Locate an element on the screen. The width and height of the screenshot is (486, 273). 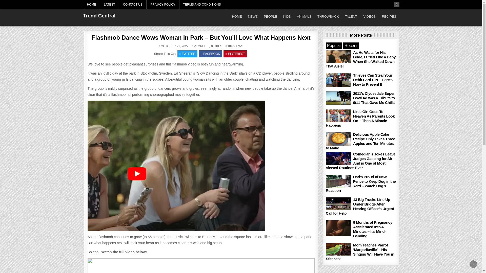
Like this is located at coordinates (211, 46).